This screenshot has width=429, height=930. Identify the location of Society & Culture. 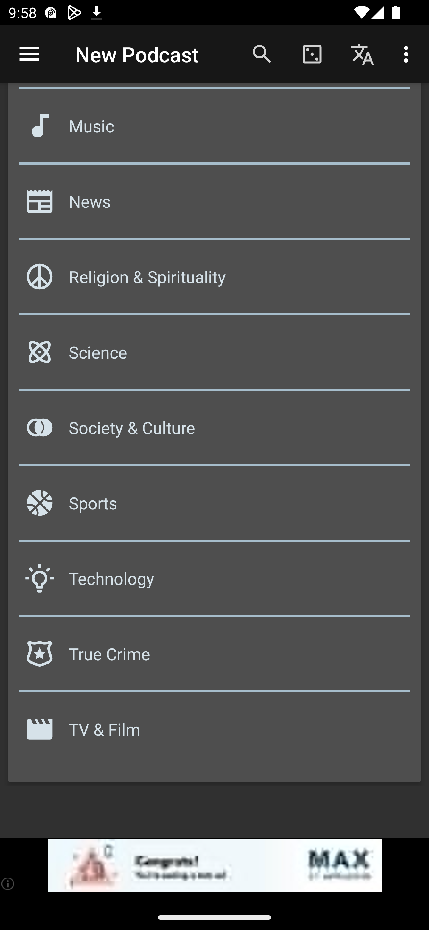
(214, 432).